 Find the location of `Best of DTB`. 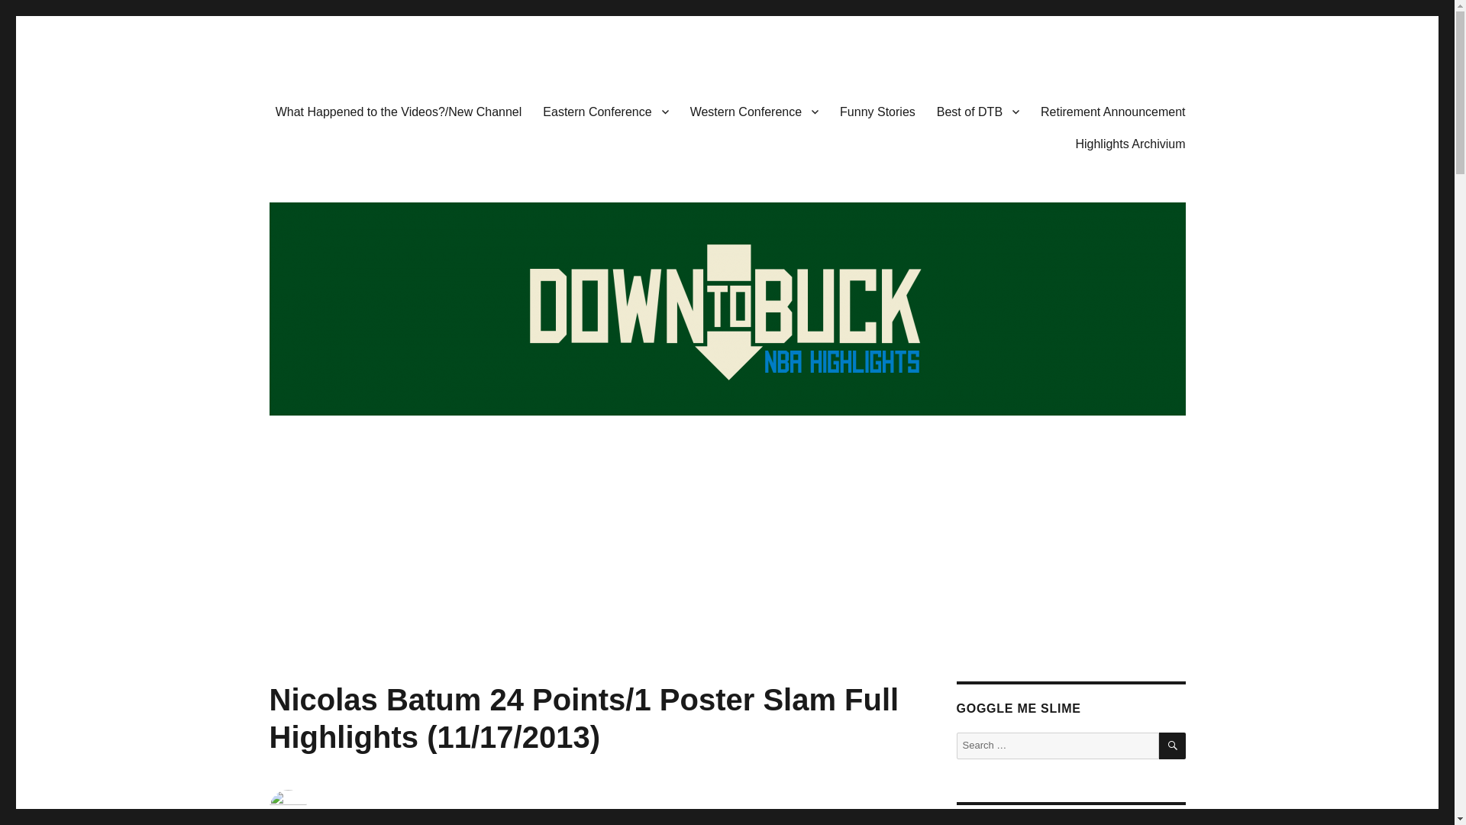

Best of DTB is located at coordinates (978, 112).